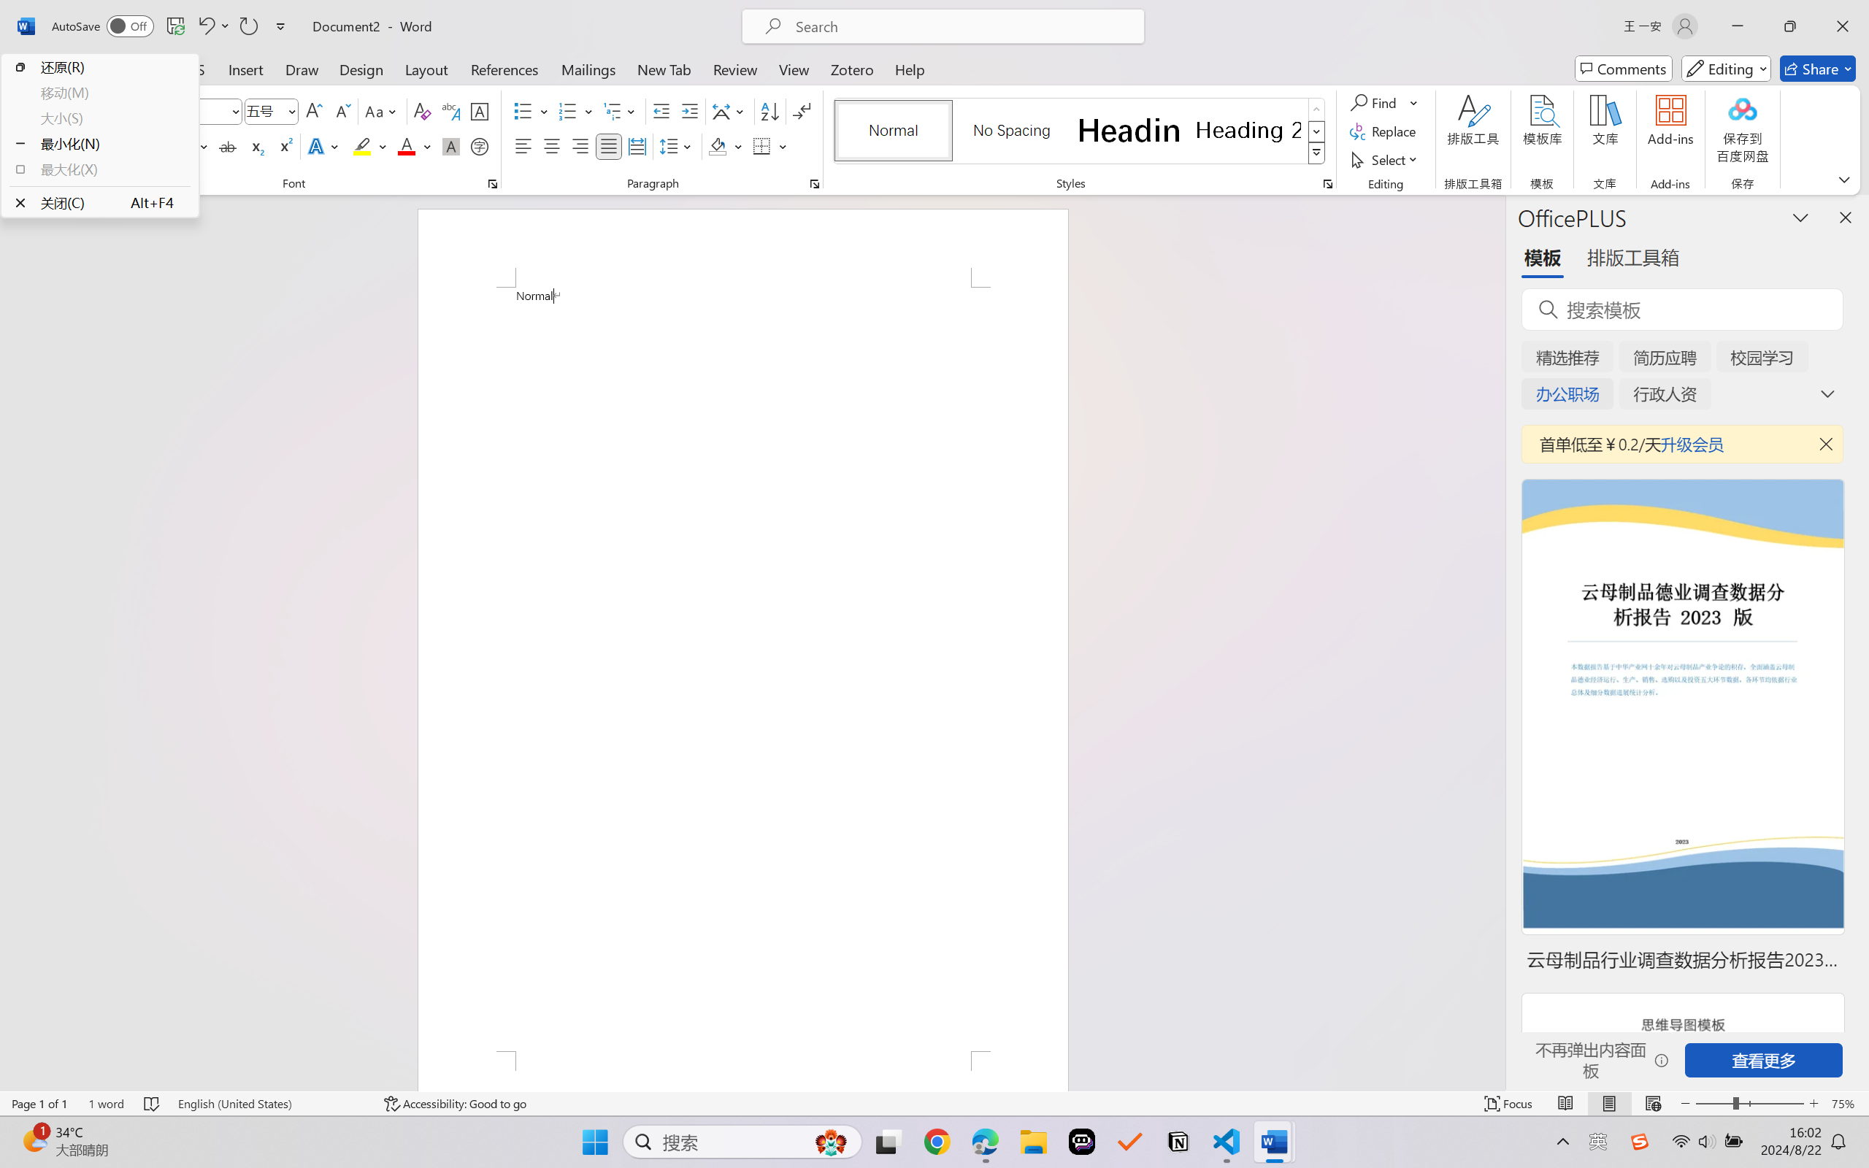 The image size is (1869, 1168). What do you see at coordinates (1610, 1104) in the screenshot?
I see `Print Layout` at bounding box center [1610, 1104].